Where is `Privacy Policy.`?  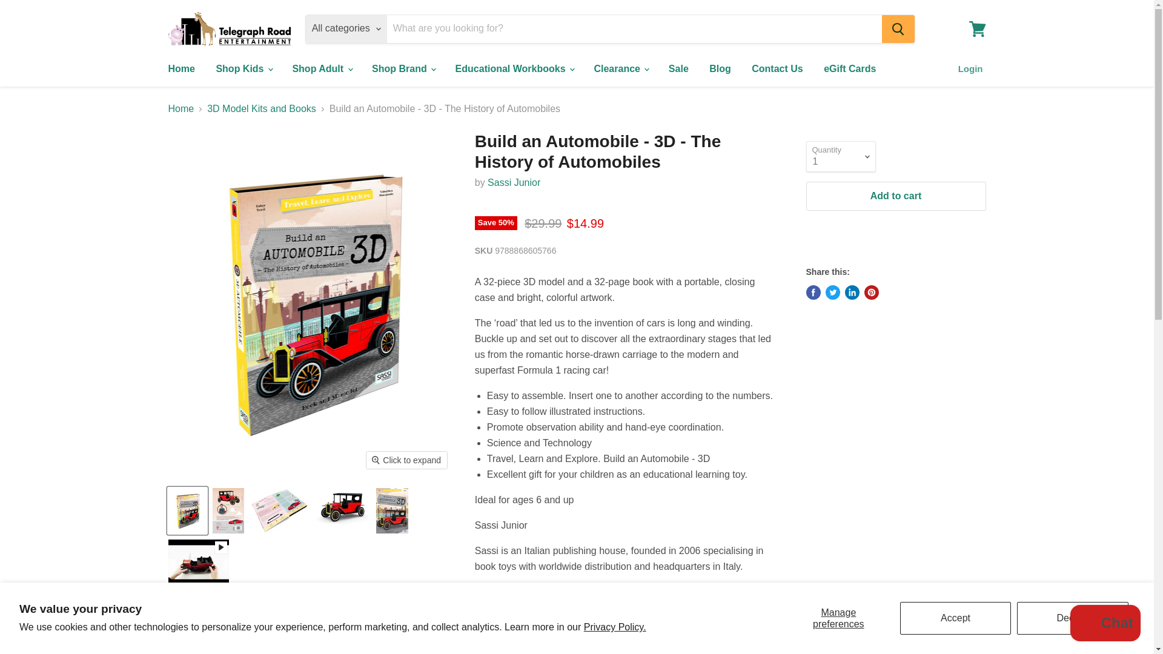 Privacy Policy. is located at coordinates (615, 627).